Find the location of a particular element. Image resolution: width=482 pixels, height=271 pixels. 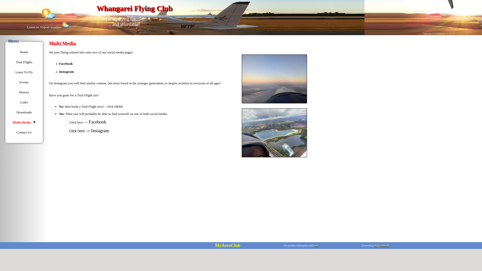

Events is located at coordinates (24, 82).